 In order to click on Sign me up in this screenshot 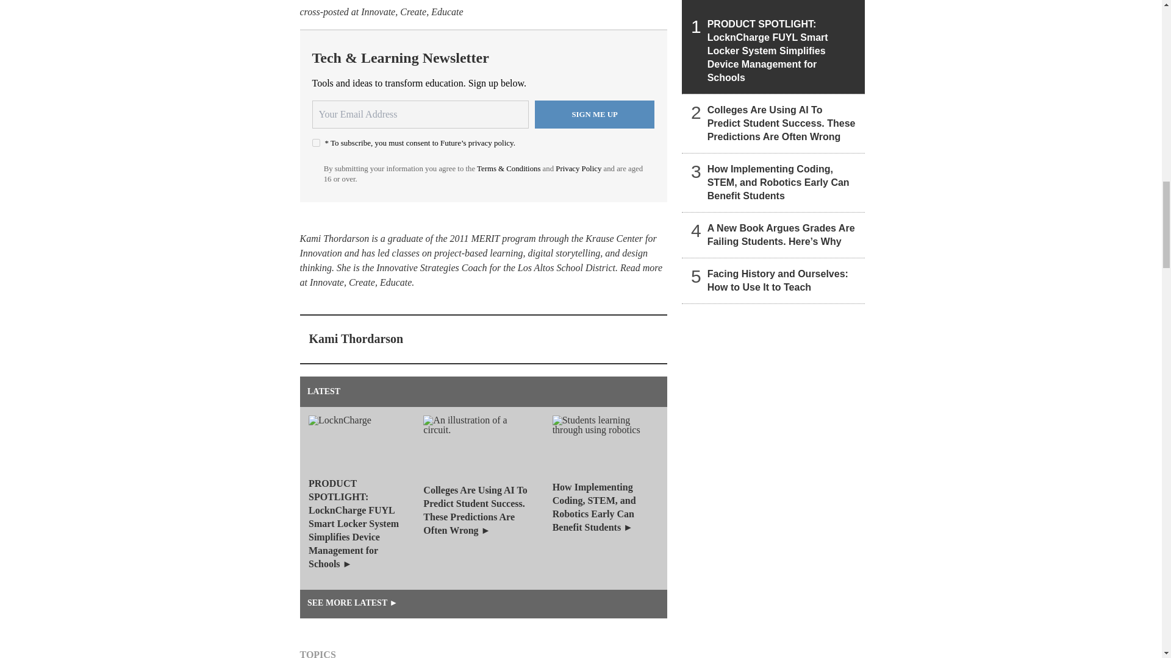, I will do `click(595, 115)`.